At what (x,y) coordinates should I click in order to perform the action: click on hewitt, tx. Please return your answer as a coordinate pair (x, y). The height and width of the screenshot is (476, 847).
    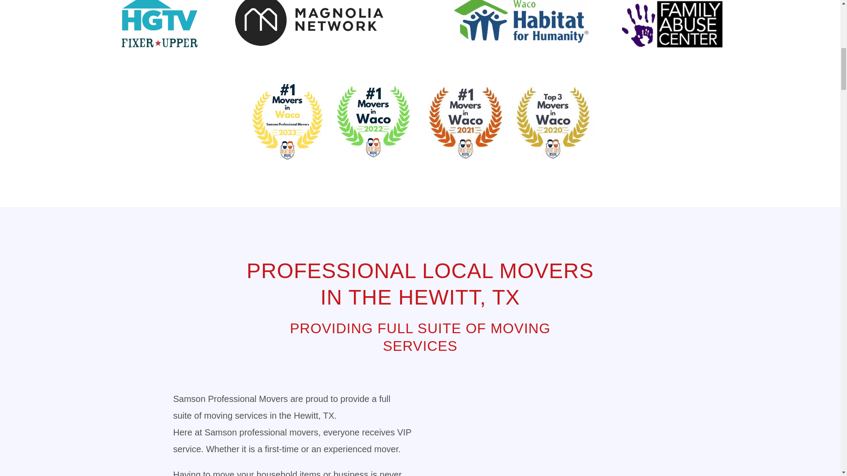
    Looking at the image, I should click on (548, 430).